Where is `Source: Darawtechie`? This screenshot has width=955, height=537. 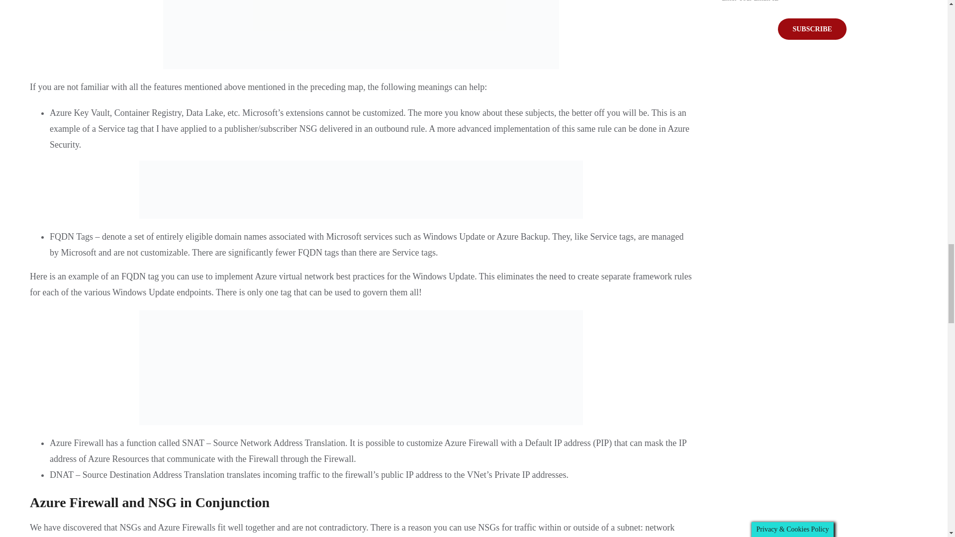 Source: Darawtechie is located at coordinates (361, 368).